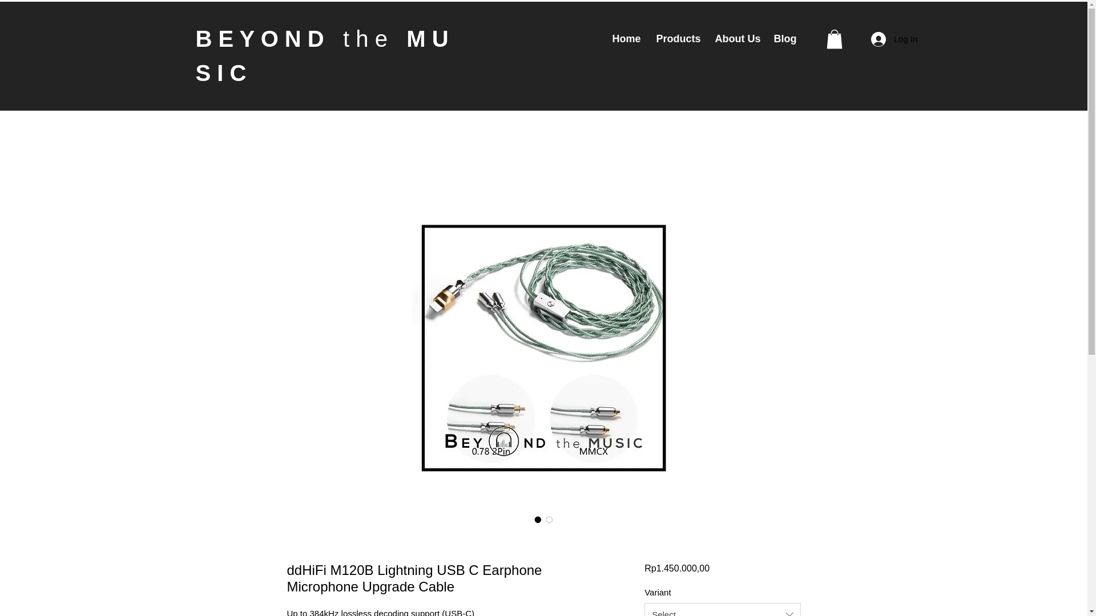 Image resolution: width=1096 pixels, height=616 pixels. I want to click on Log In, so click(894, 39).